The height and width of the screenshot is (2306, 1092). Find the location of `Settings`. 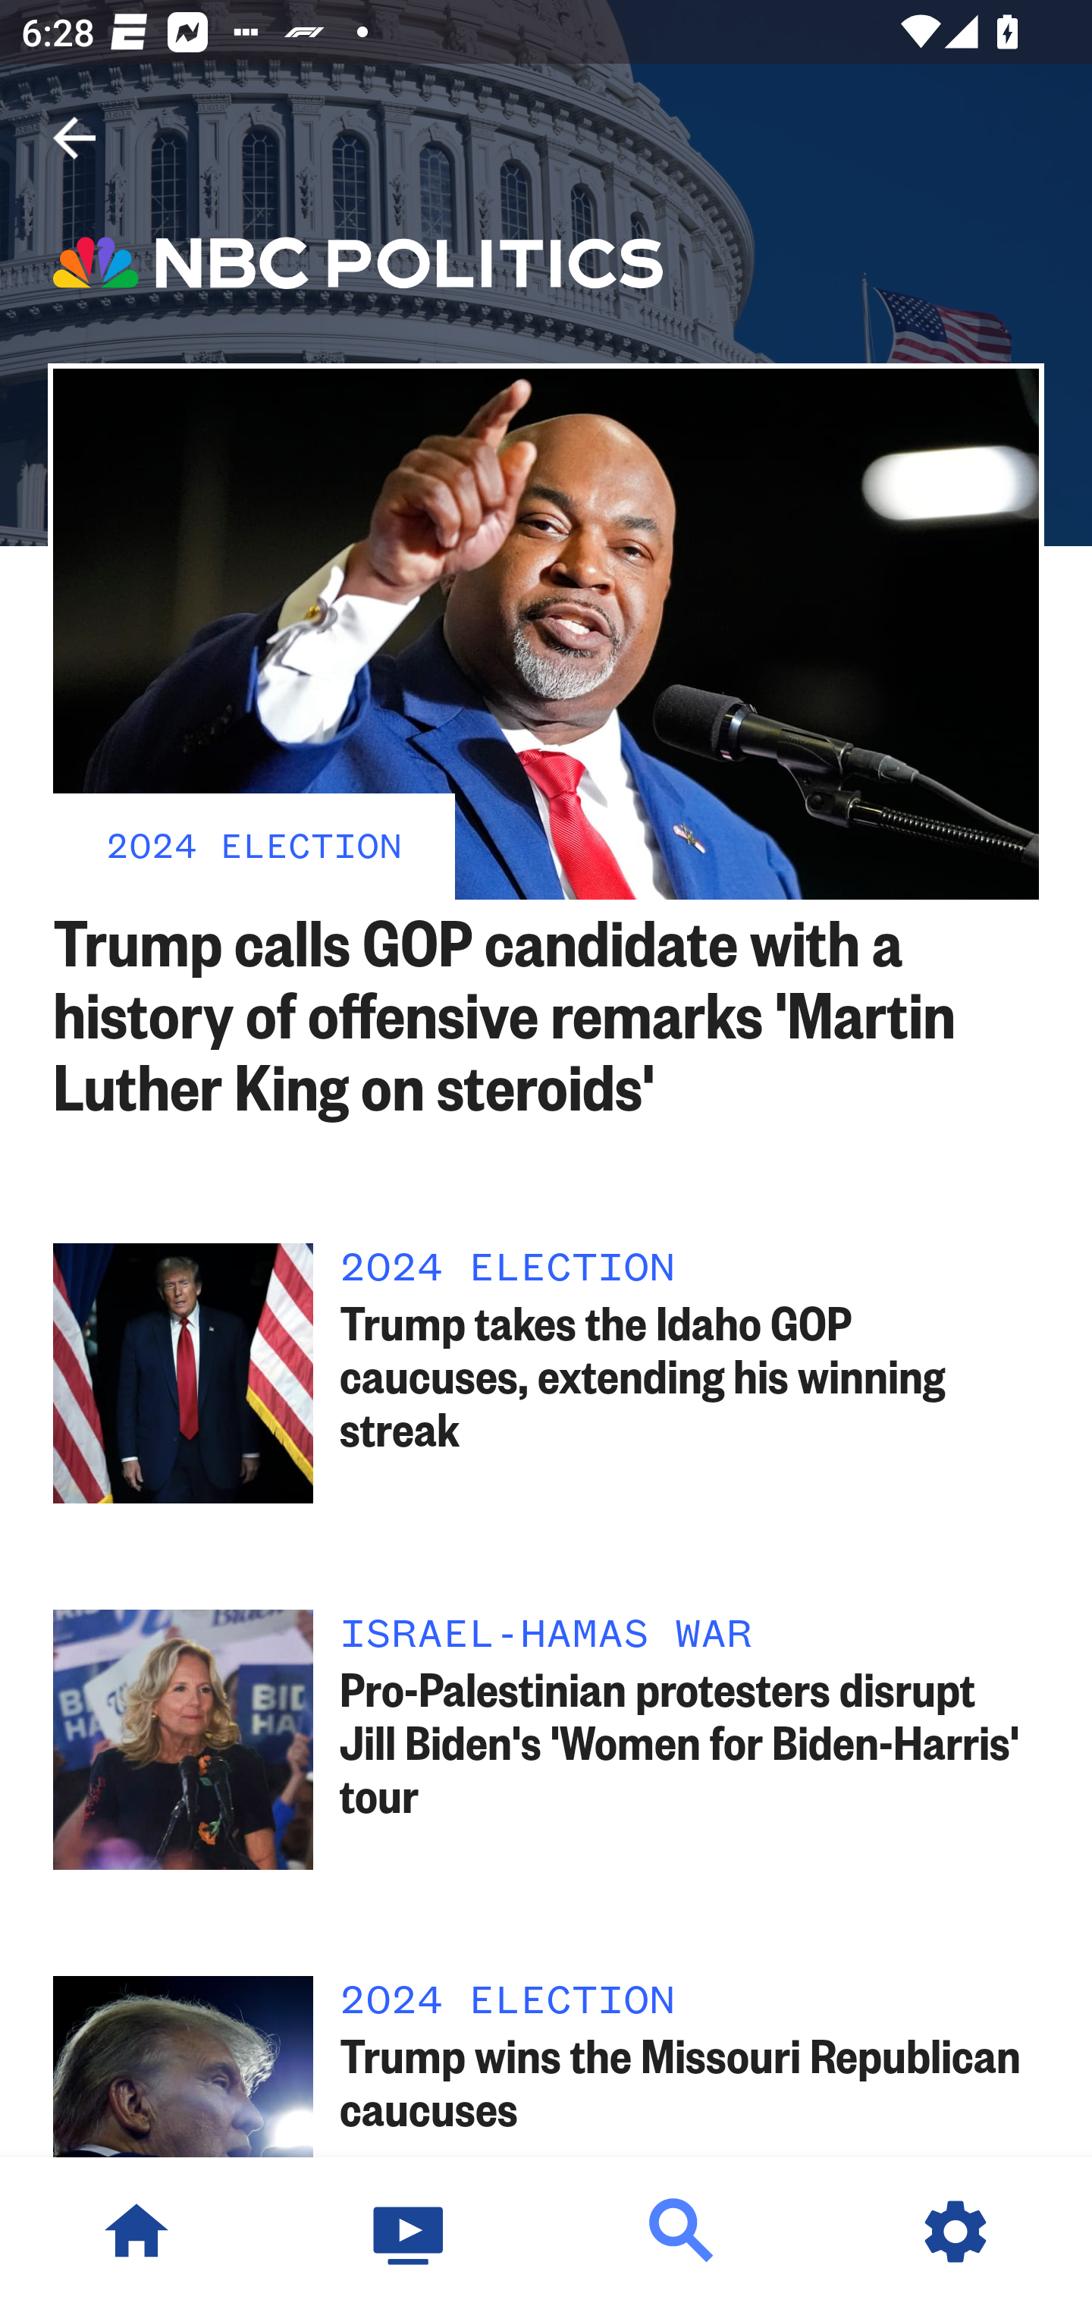

Settings is located at coordinates (955, 2232).